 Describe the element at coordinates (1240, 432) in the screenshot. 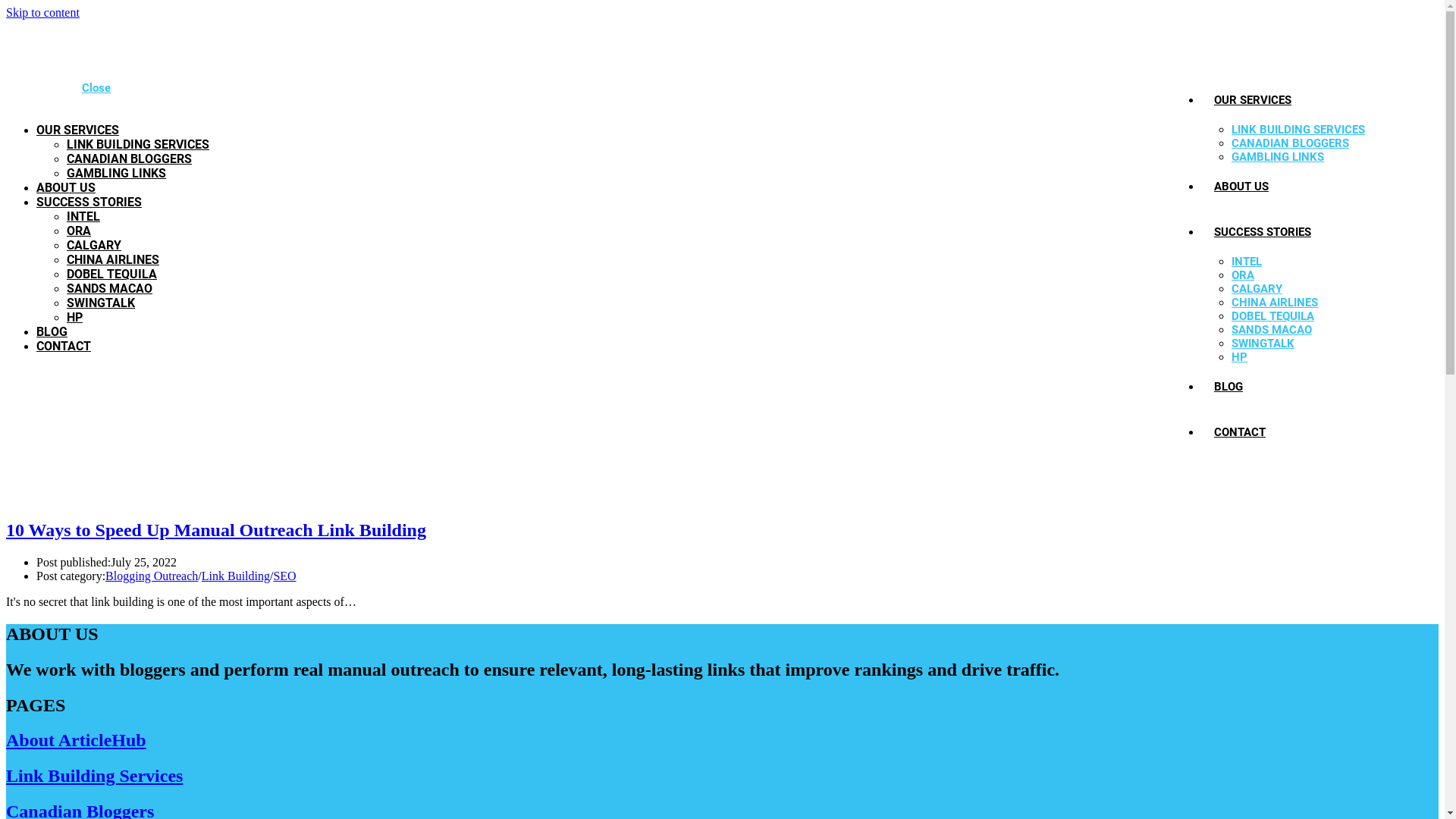

I see `CONTACT` at that location.